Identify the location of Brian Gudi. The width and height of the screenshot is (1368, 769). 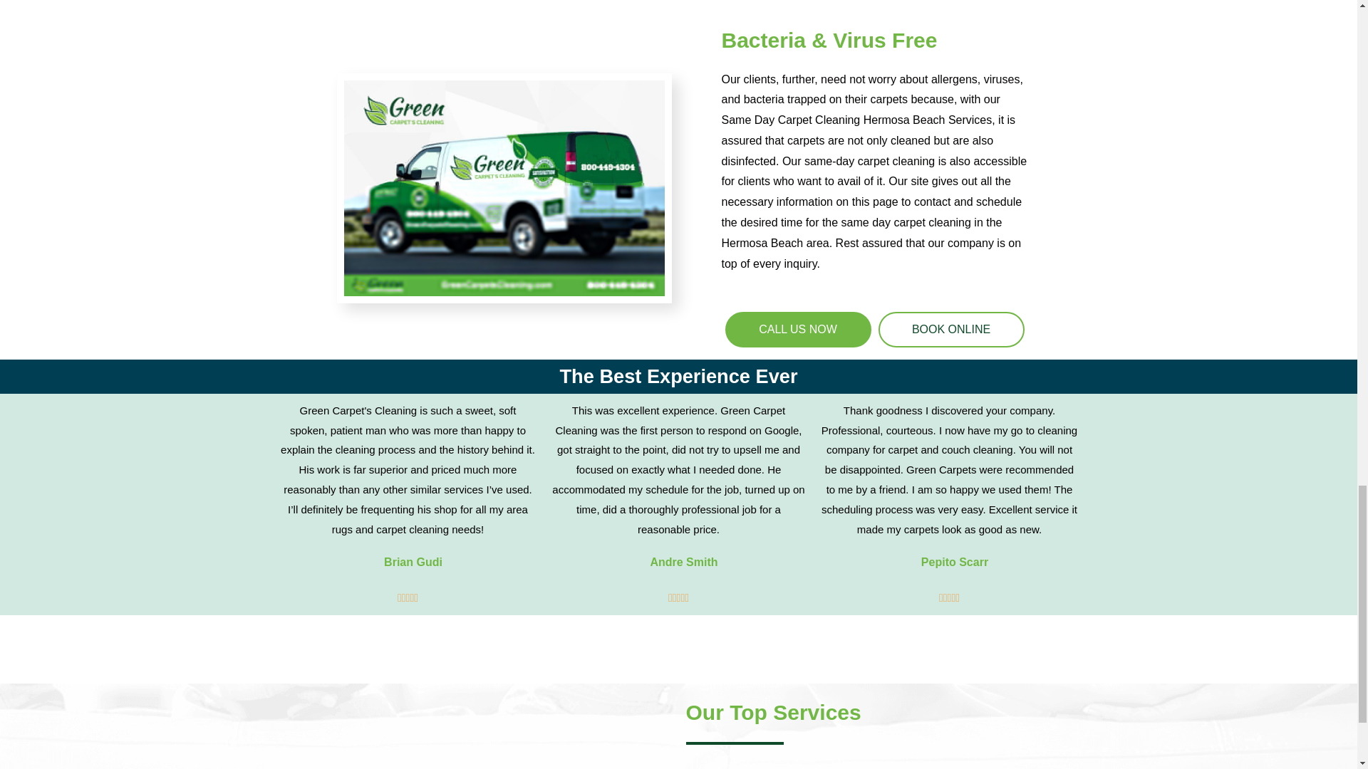
(413, 563).